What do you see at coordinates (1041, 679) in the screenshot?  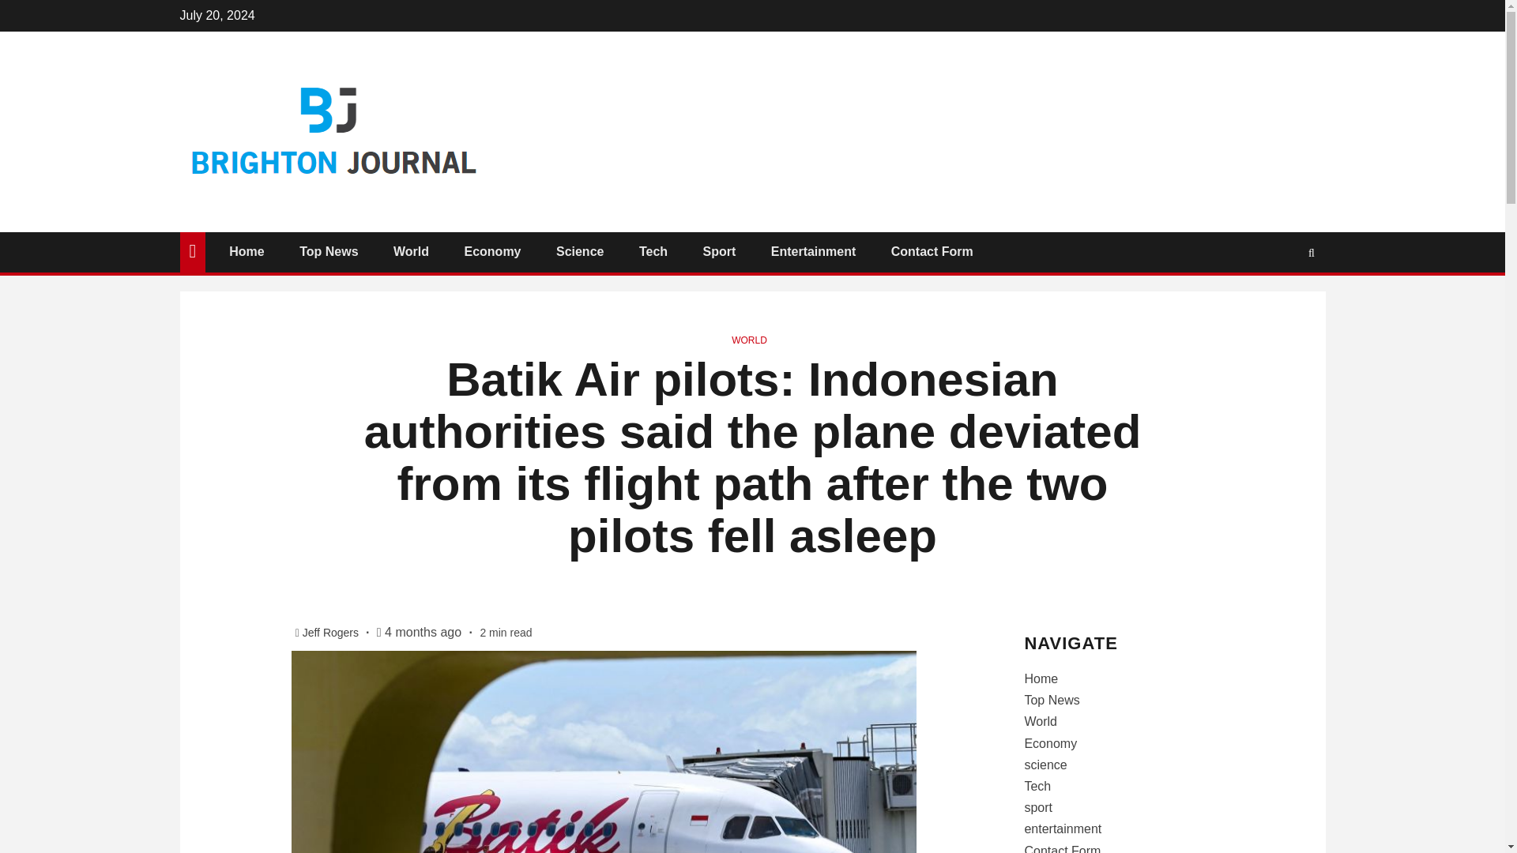 I see `Home` at bounding box center [1041, 679].